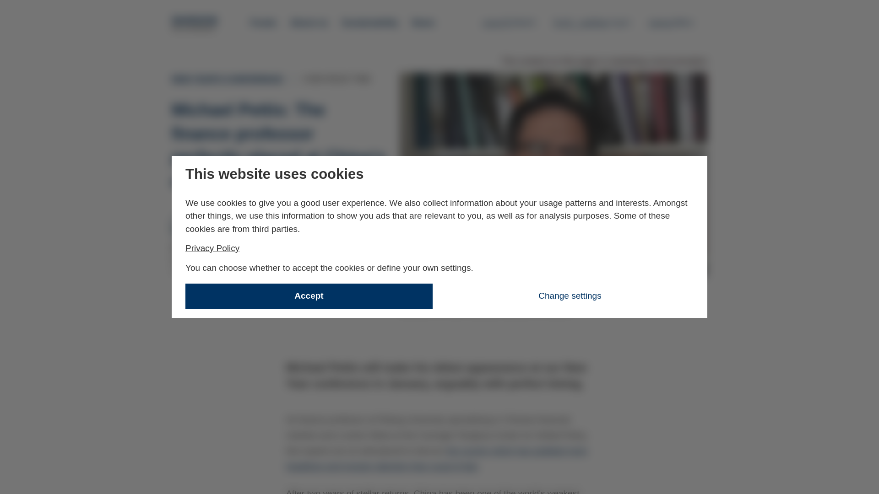 Image resolution: width=879 pixels, height=494 pixels. Describe the element at coordinates (195, 24) in the screenshot. I see `Sustainability` at that location.